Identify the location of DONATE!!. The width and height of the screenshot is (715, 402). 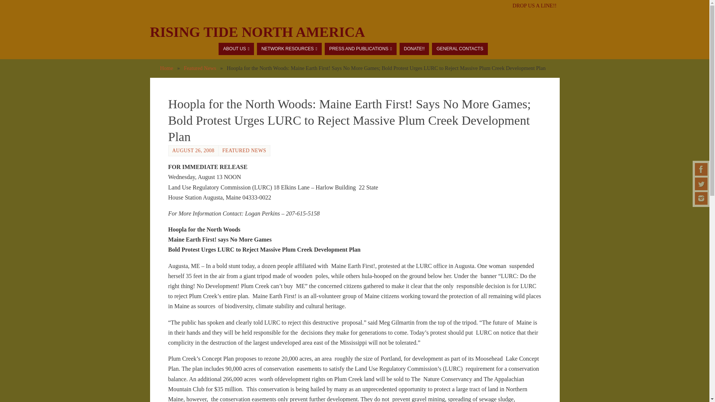
(414, 48).